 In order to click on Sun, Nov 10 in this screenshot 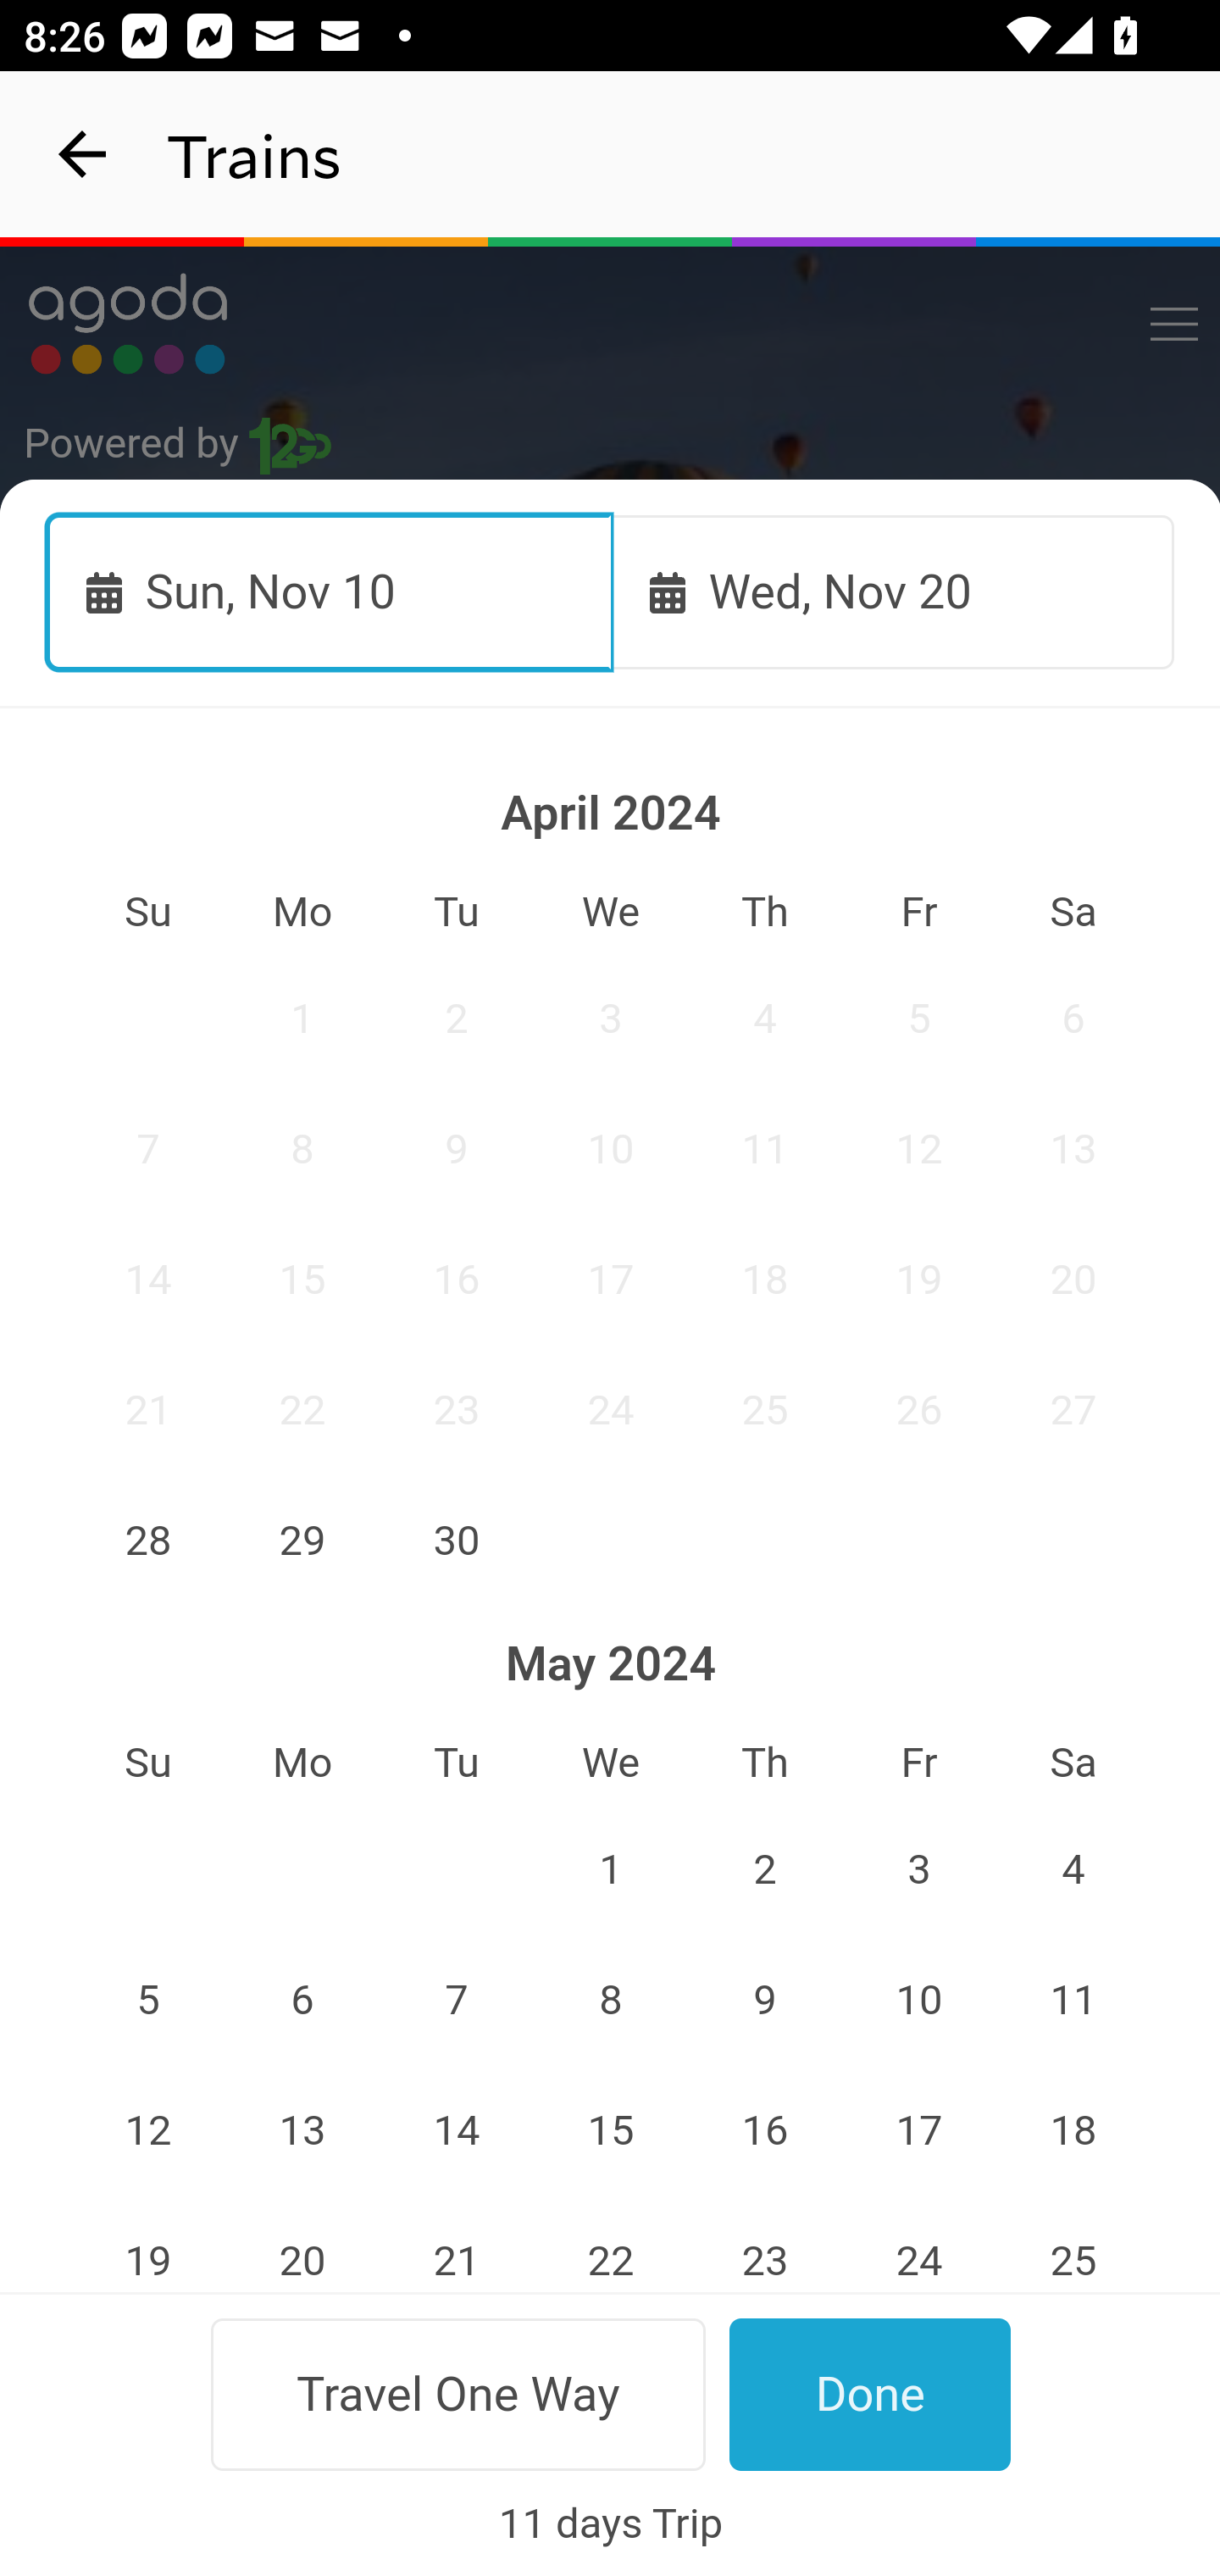, I will do `click(330, 591)`.